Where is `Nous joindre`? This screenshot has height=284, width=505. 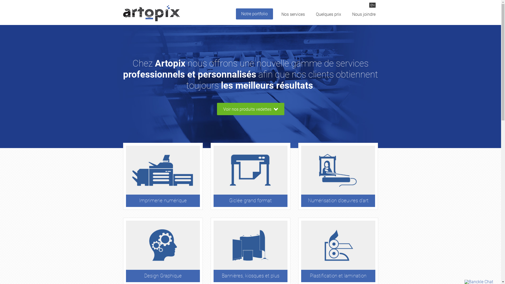
Nous joindre is located at coordinates (363, 18).